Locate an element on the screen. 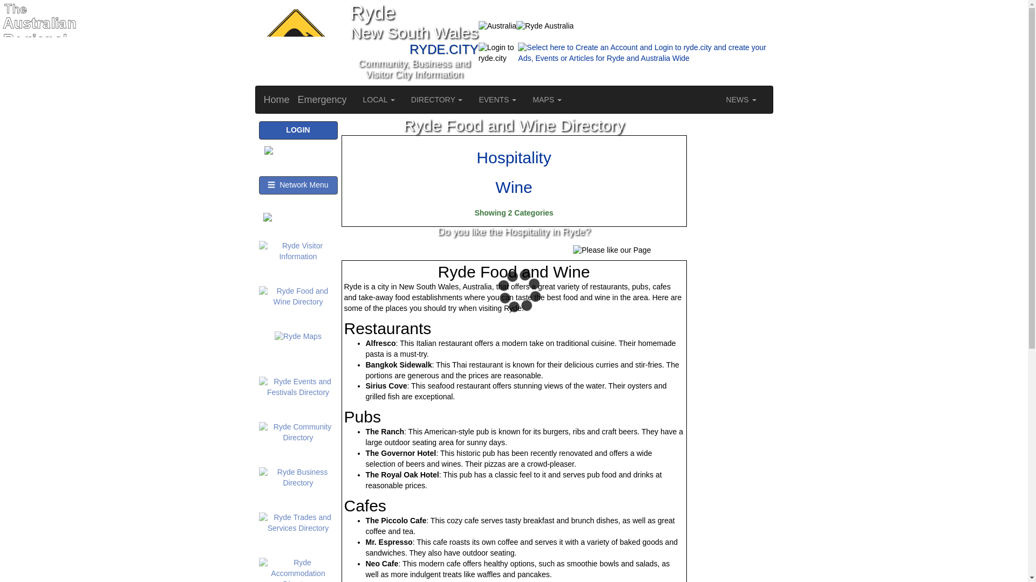 The width and height of the screenshot is (1036, 582). Login to ryde.city is located at coordinates (499, 53).